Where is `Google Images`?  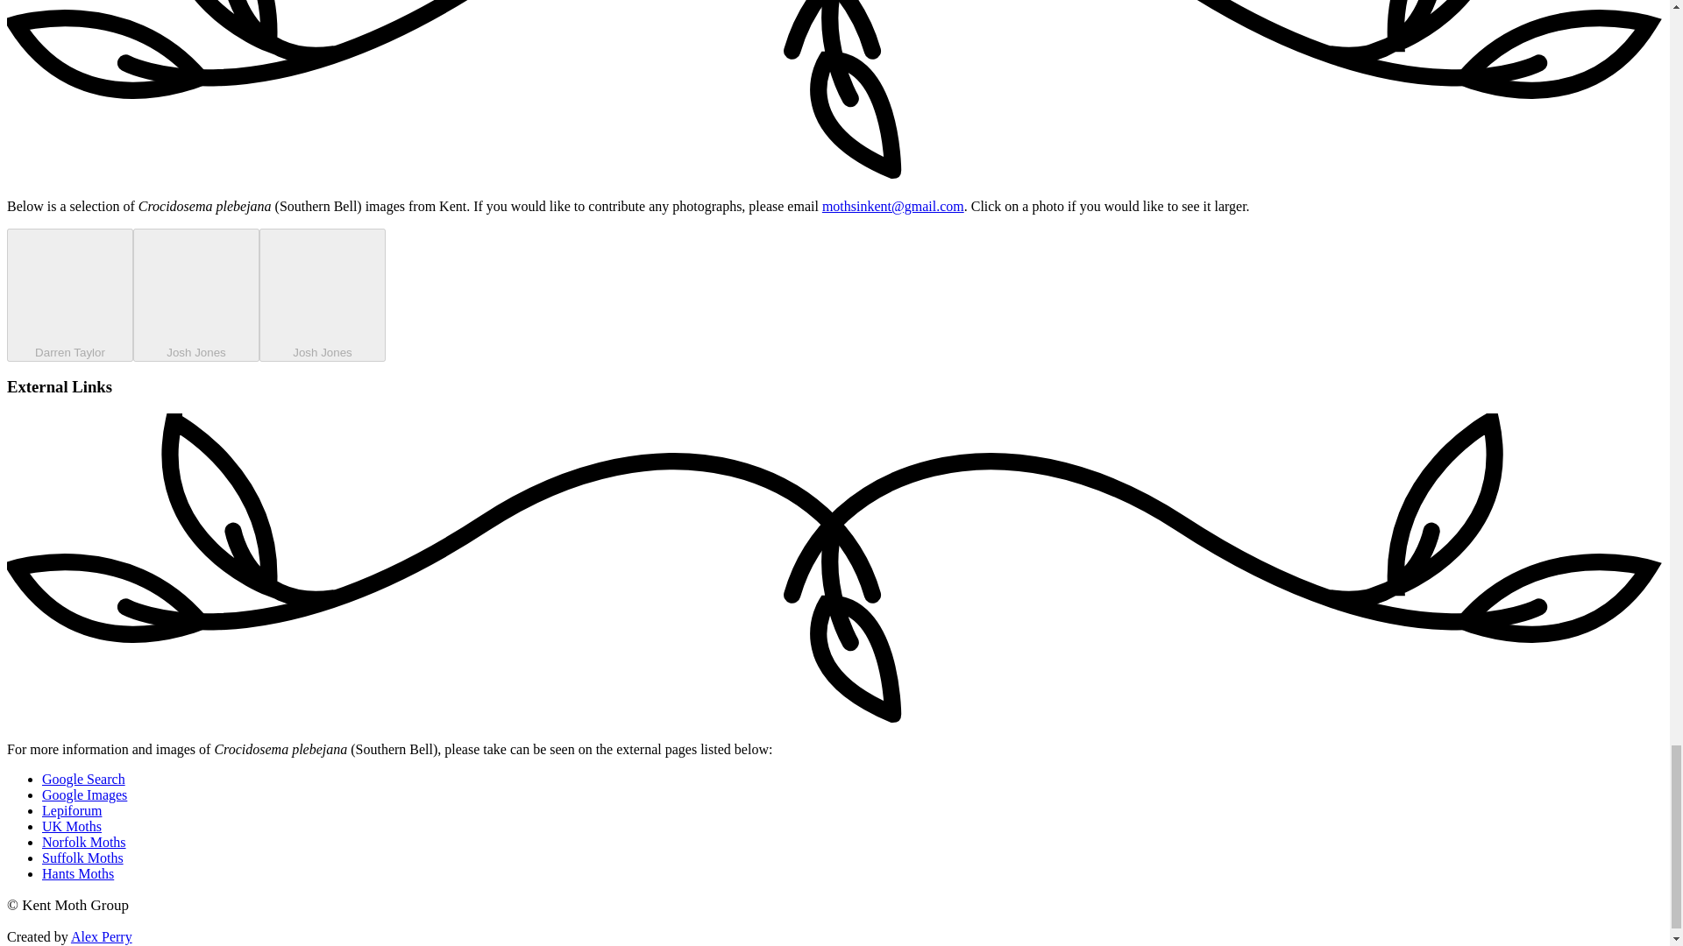 Google Images is located at coordinates (84, 794).